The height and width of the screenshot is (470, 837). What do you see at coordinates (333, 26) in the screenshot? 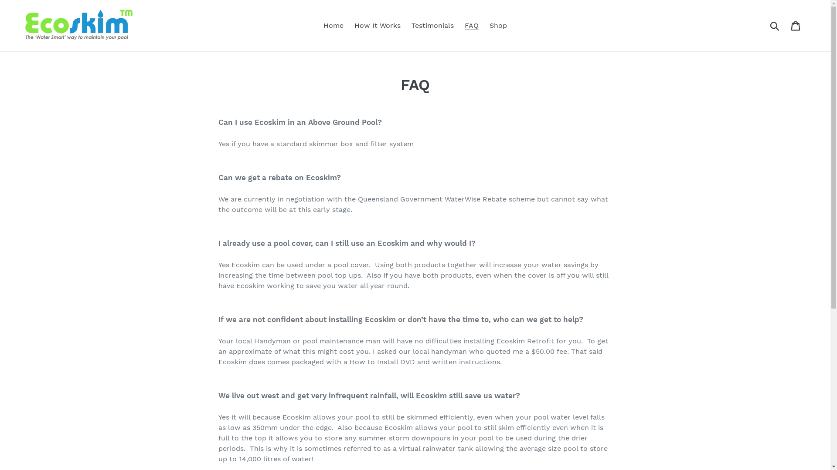
I see `Home` at bounding box center [333, 26].